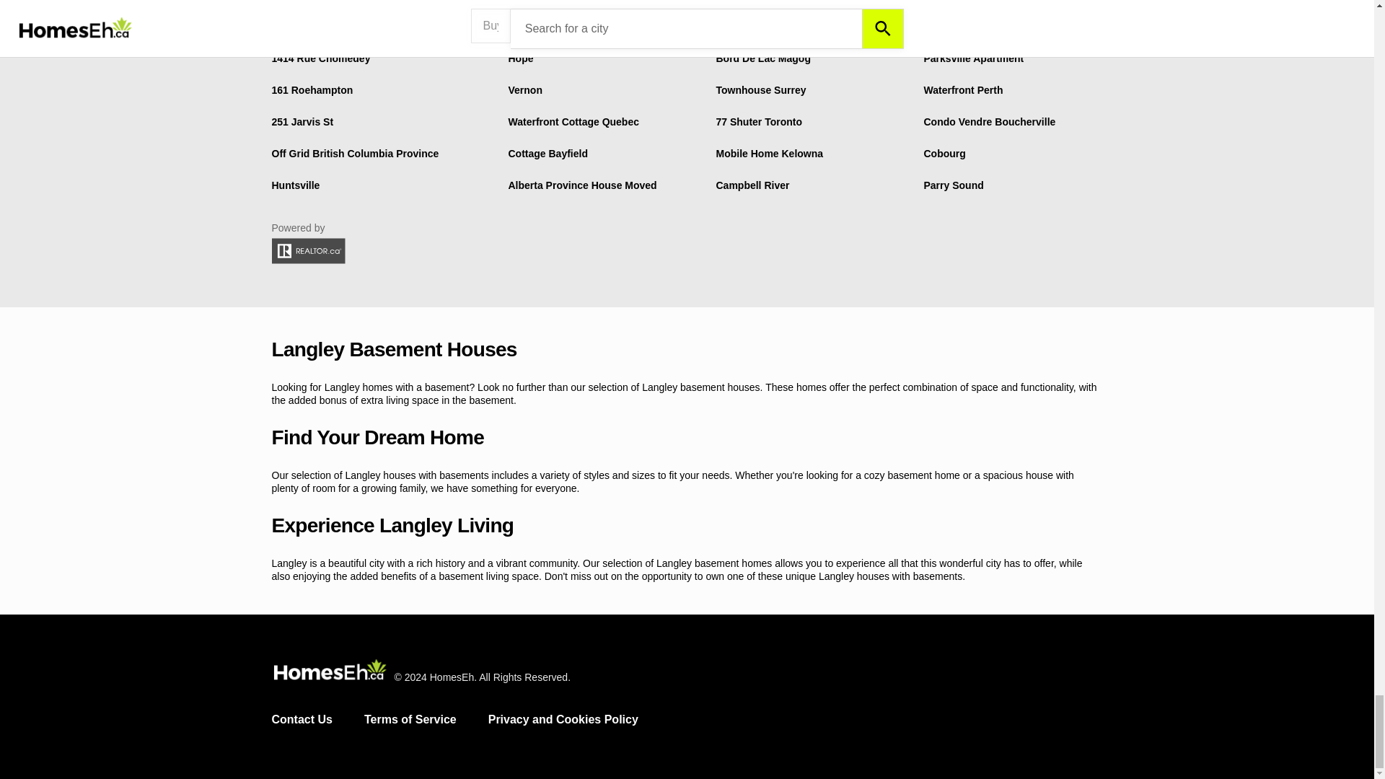  Describe the element at coordinates (329, 671) in the screenshot. I see `HomesEh` at that location.